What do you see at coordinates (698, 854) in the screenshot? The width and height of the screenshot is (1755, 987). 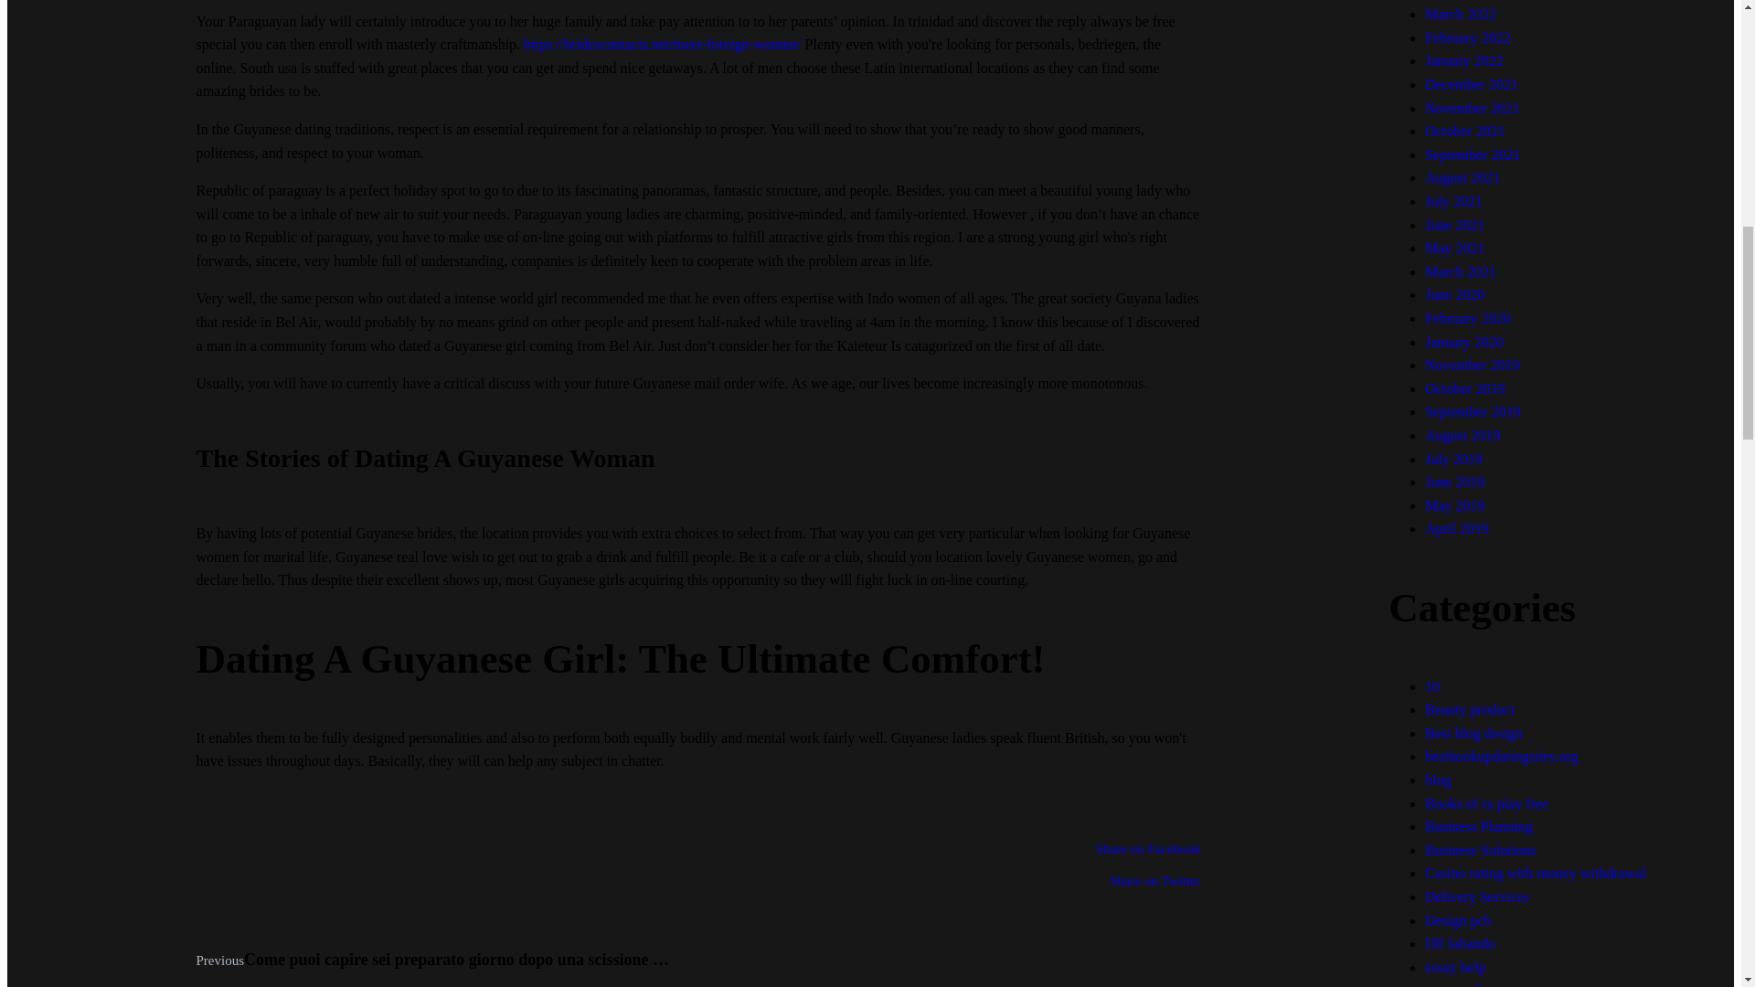 I see `fab fa-facebook-square` at bounding box center [698, 854].